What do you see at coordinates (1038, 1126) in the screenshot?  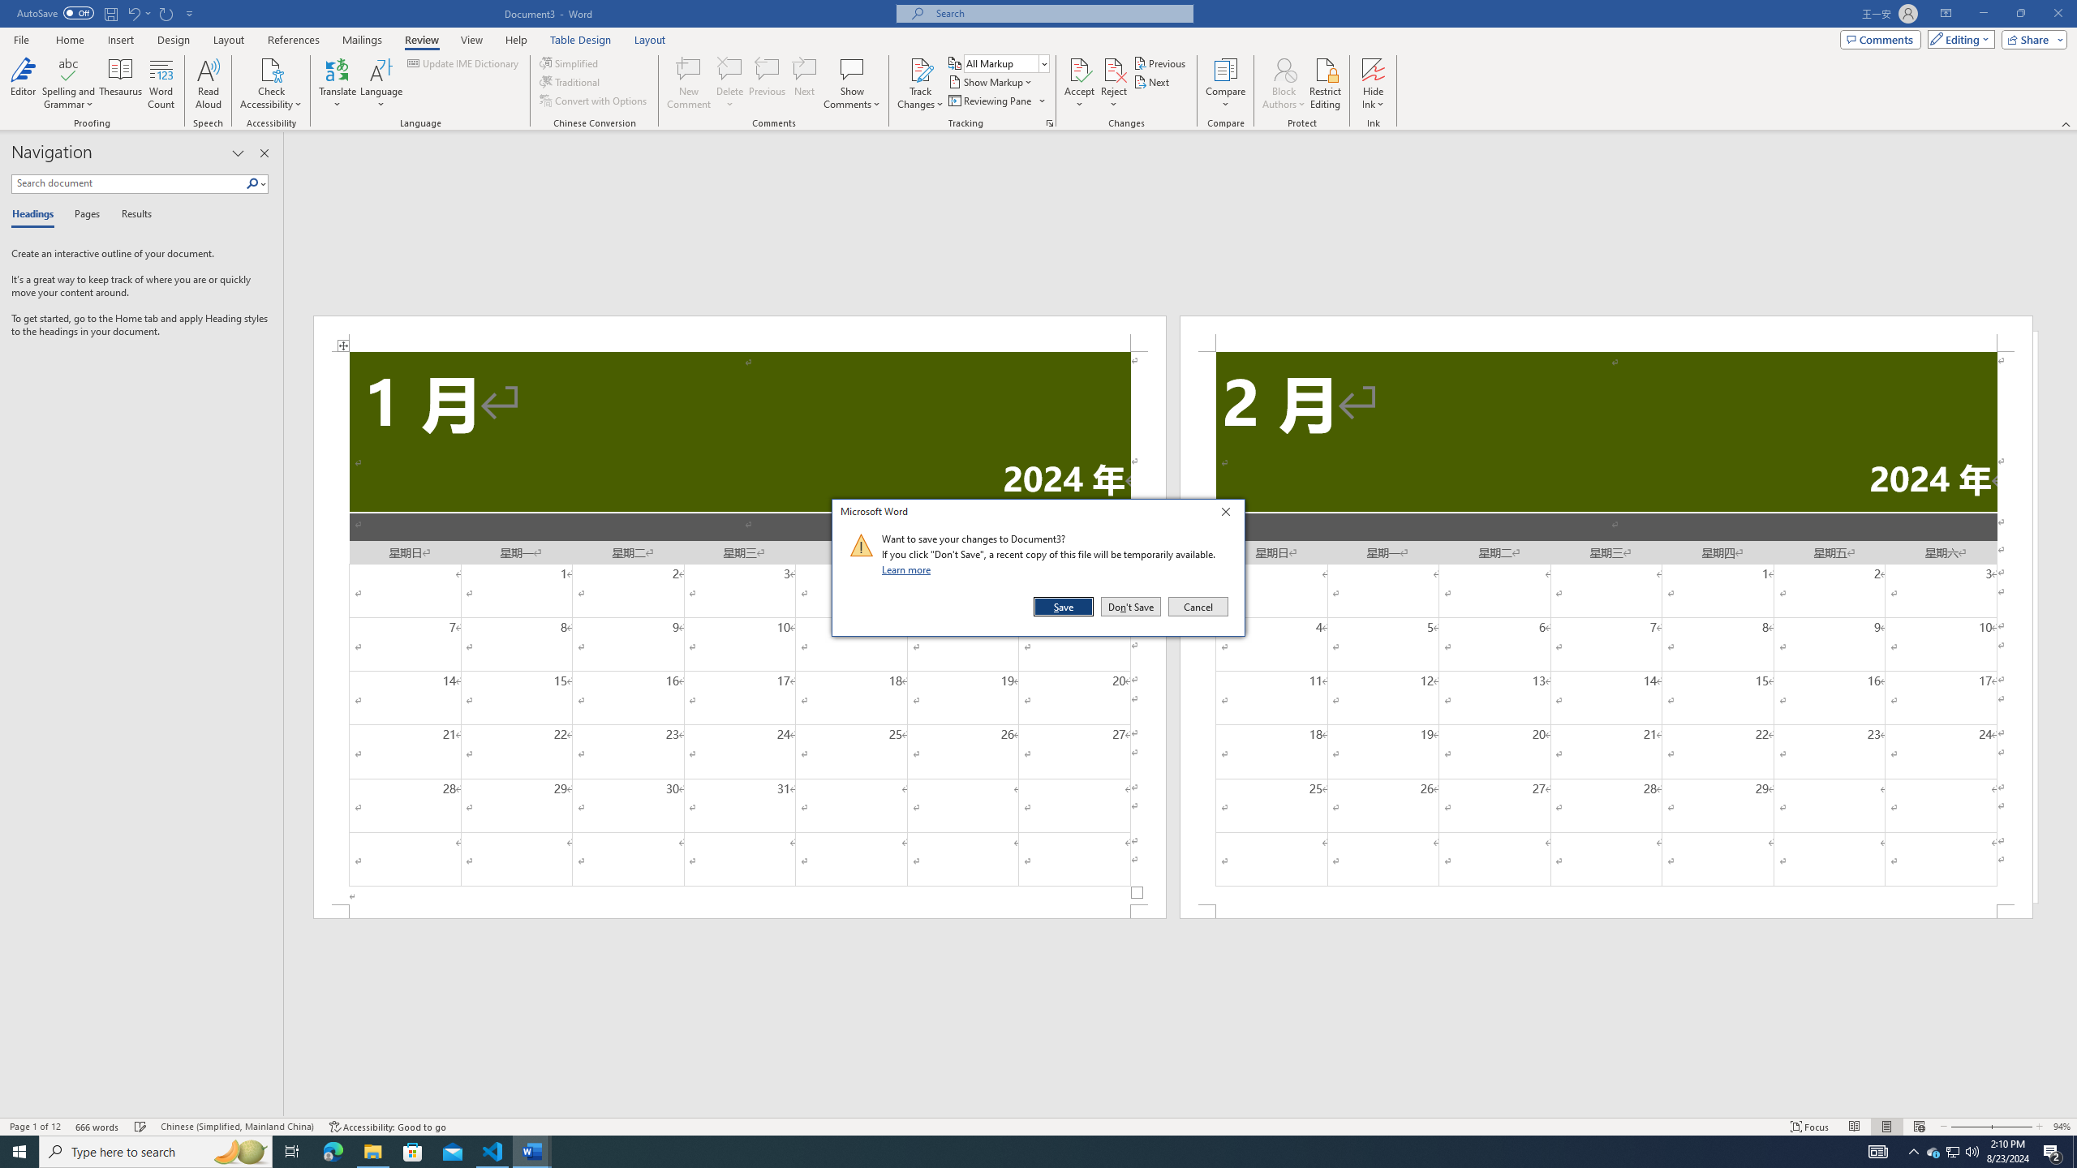 I see `Class: MsoCommandBar` at bounding box center [1038, 1126].